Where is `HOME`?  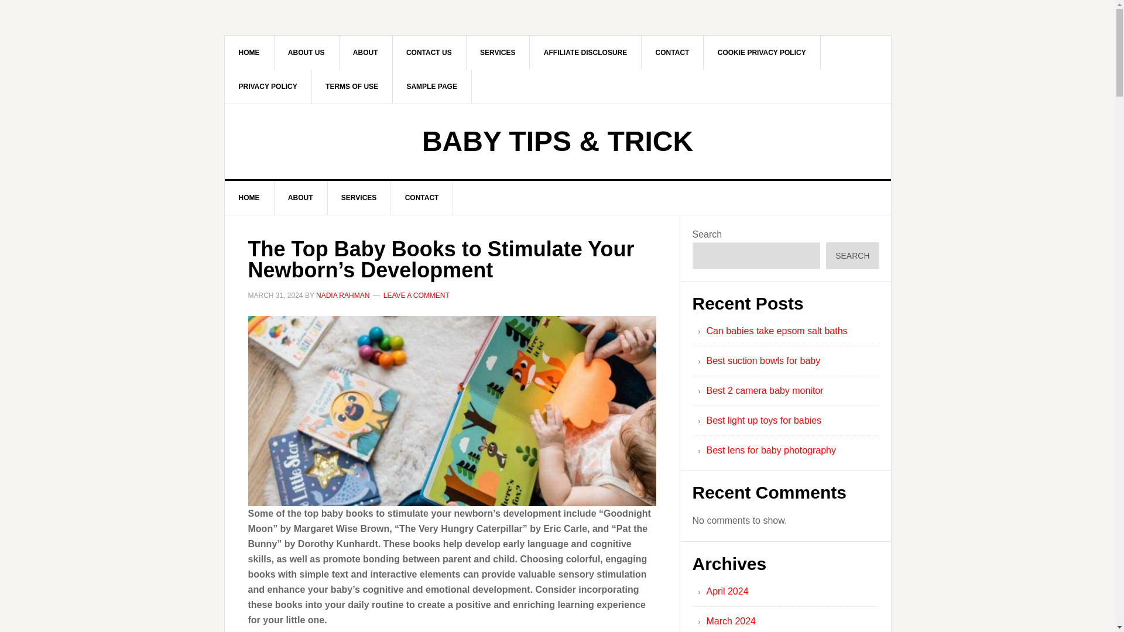
HOME is located at coordinates (249, 52).